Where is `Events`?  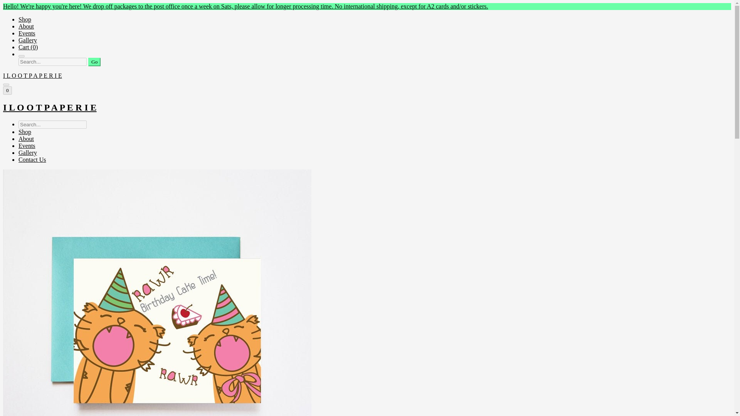
Events is located at coordinates (27, 146).